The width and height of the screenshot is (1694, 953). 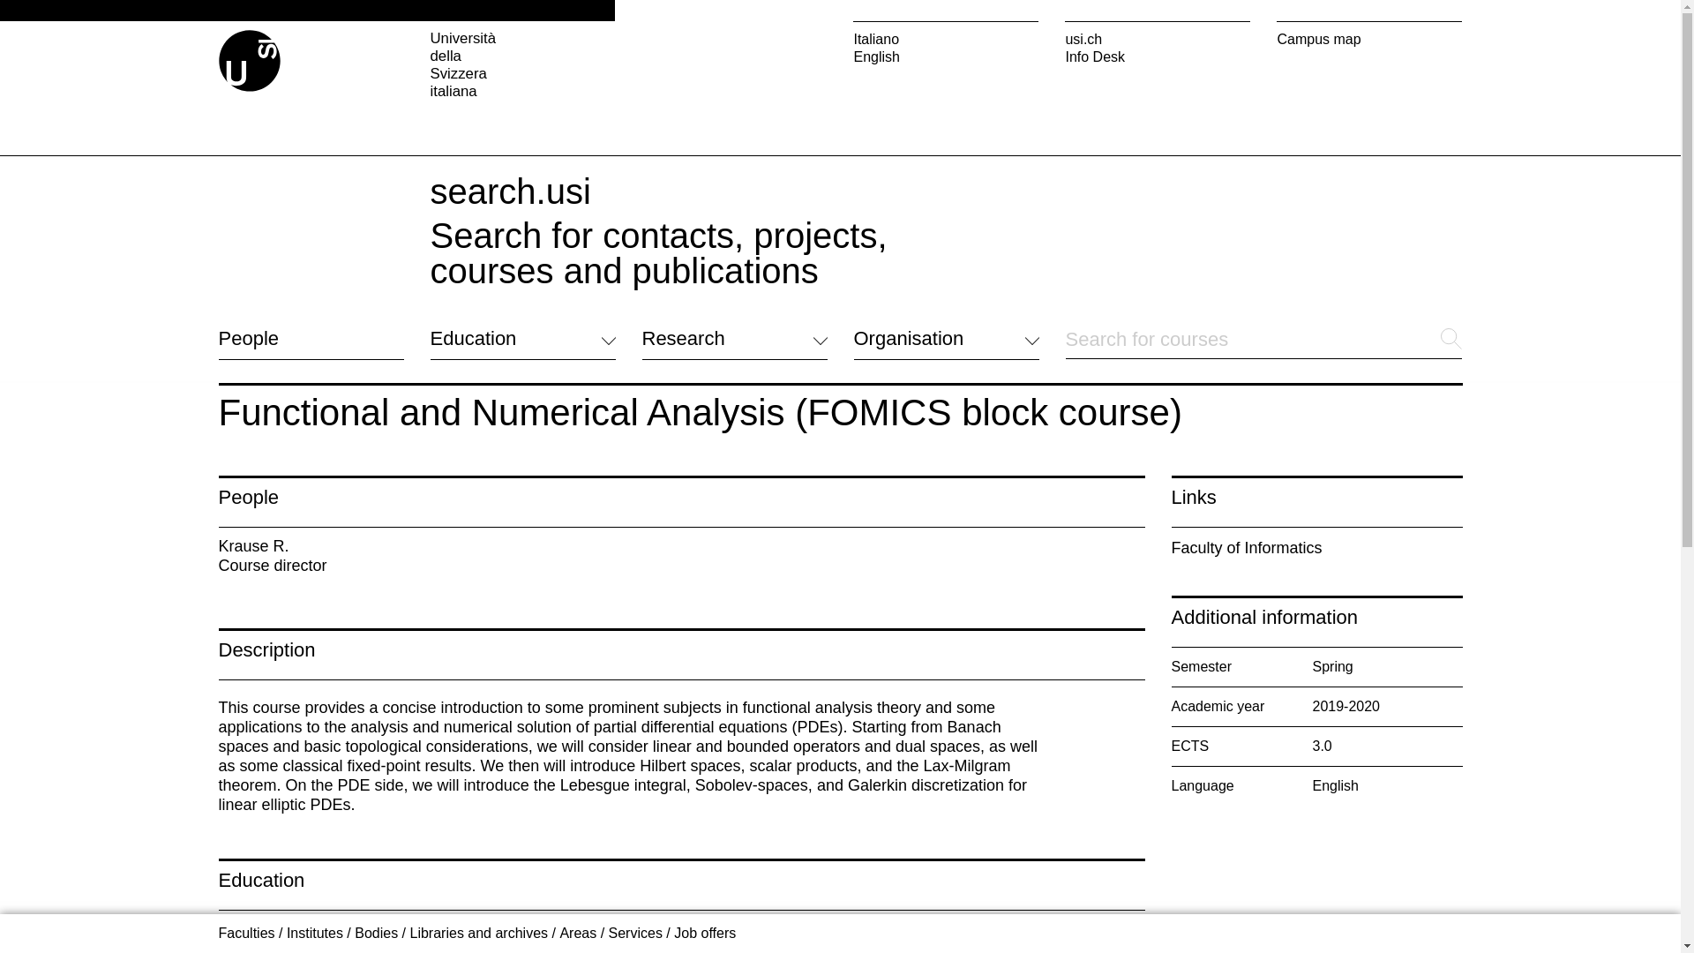 I want to click on Newsletter, so click(x=886, y=777).